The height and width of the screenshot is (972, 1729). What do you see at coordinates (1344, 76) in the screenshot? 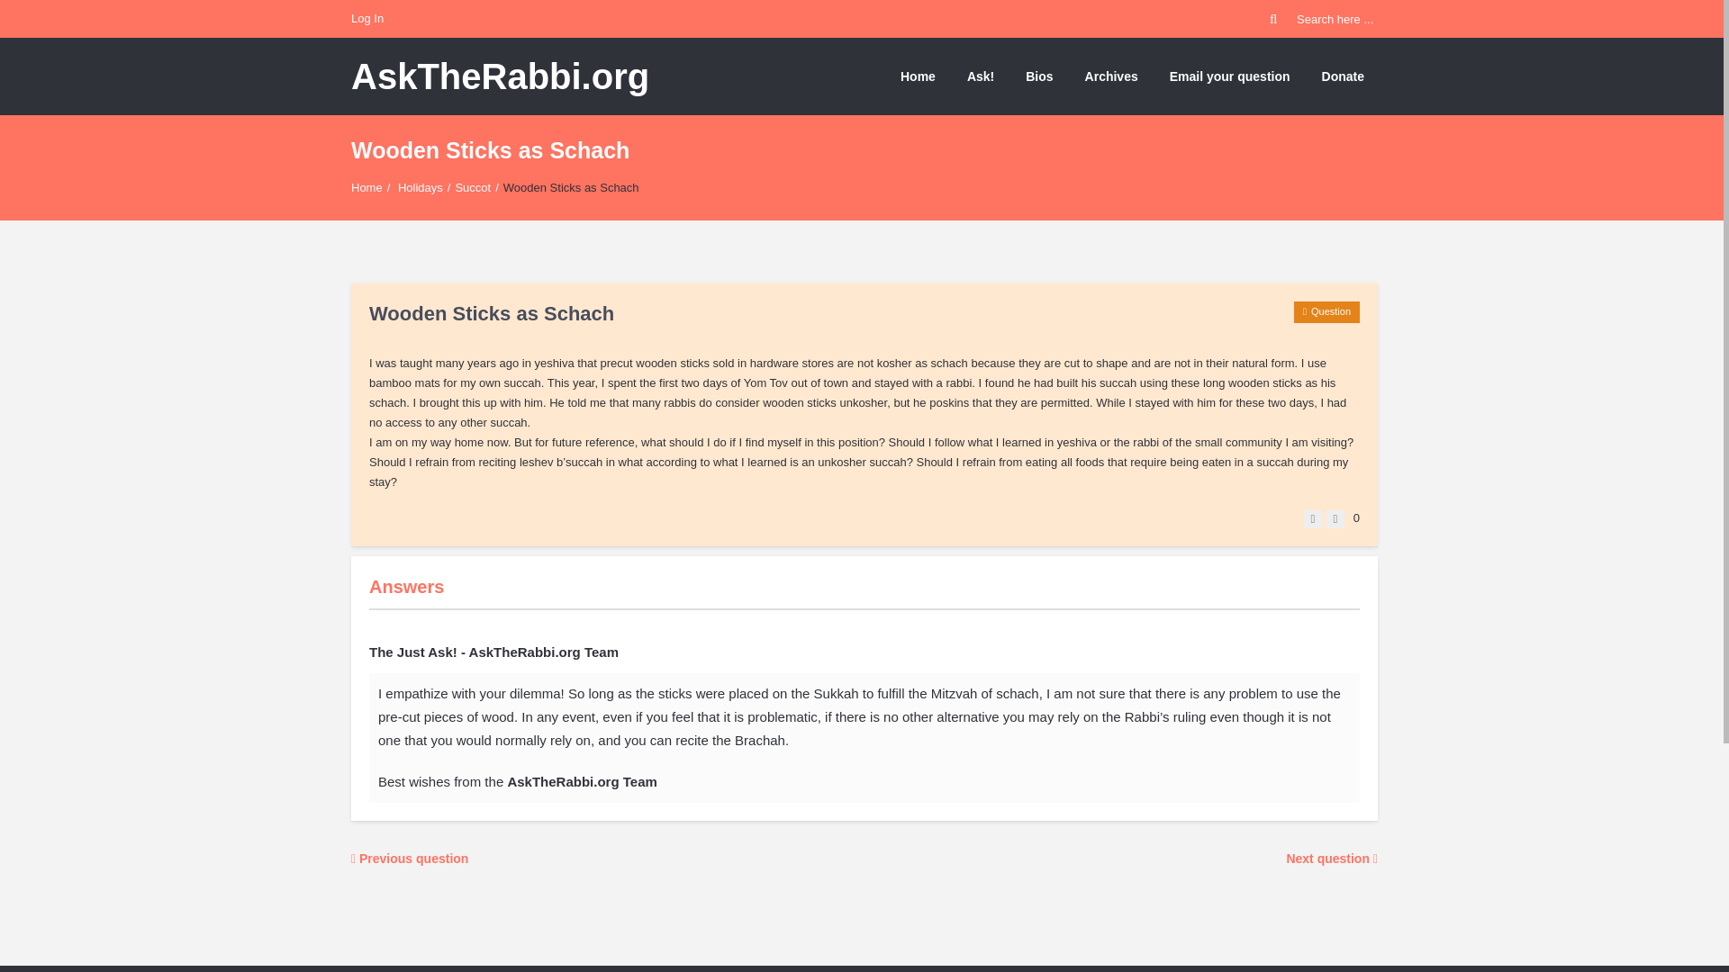
I see `Donate` at bounding box center [1344, 76].